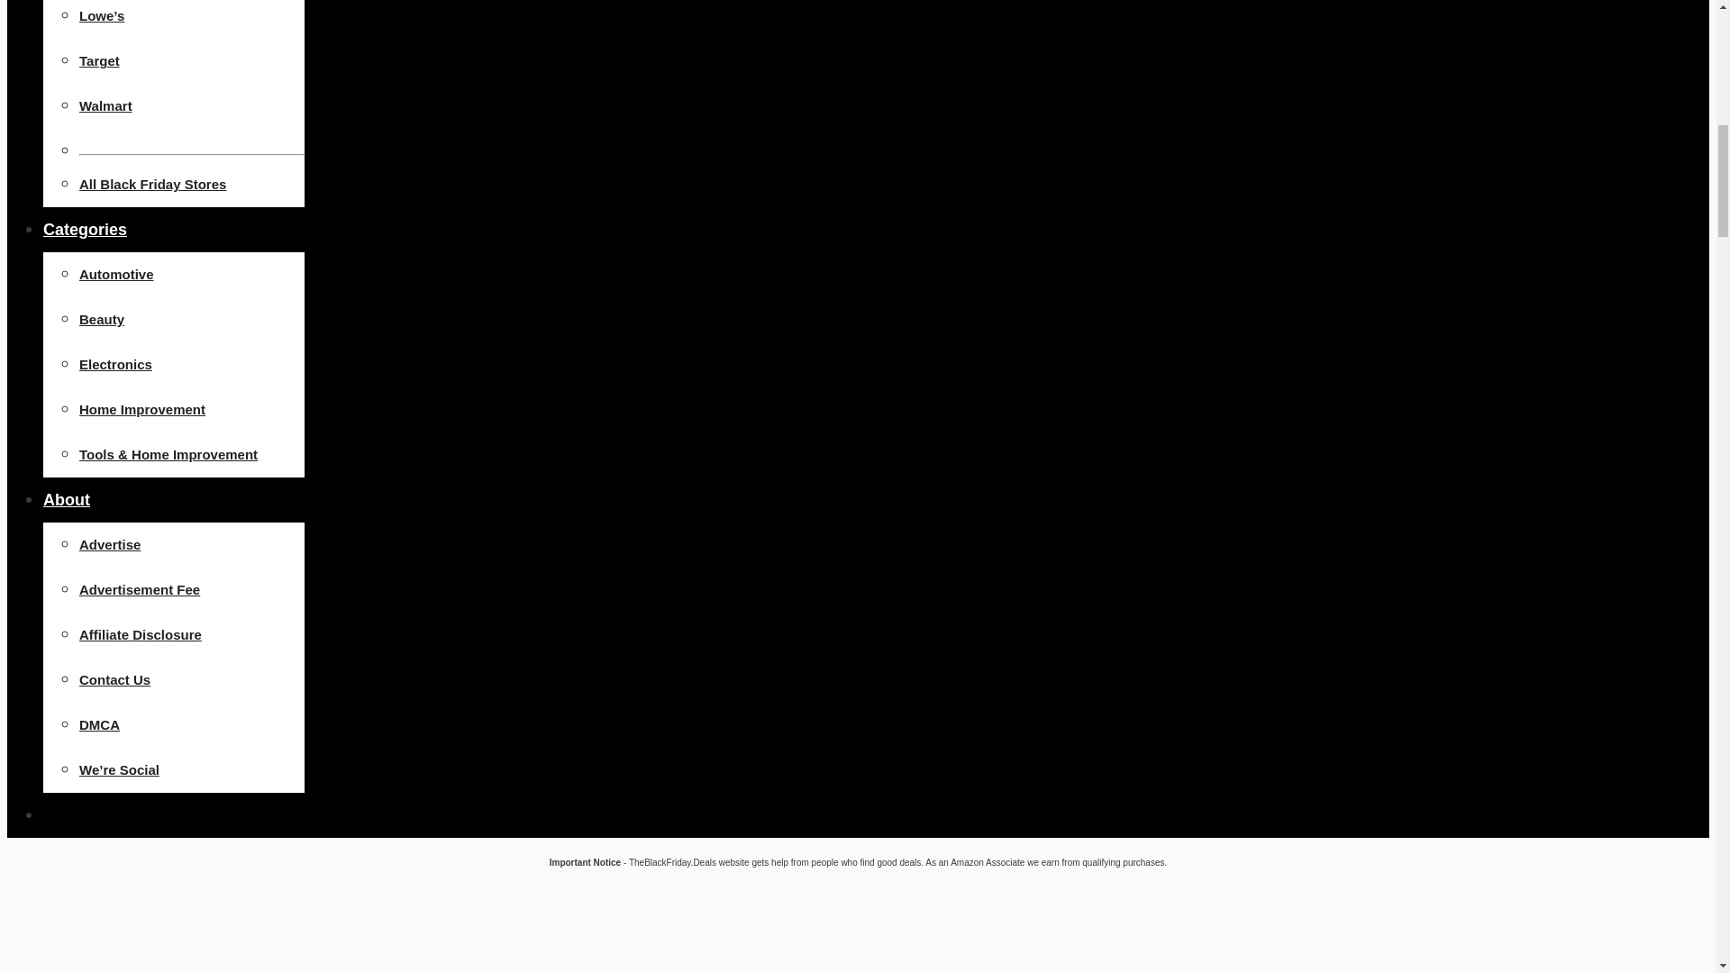  I want to click on Affiliate Disclosure, so click(141, 634).